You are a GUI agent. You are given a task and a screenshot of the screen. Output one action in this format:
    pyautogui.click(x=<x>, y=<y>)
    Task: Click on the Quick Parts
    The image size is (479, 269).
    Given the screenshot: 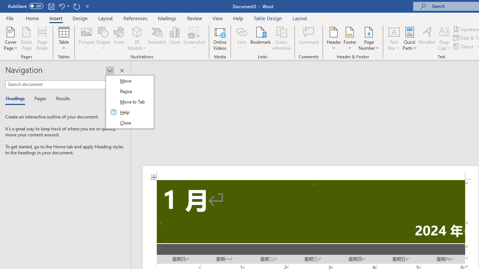 What is the action you would take?
    pyautogui.click(x=409, y=38)
    